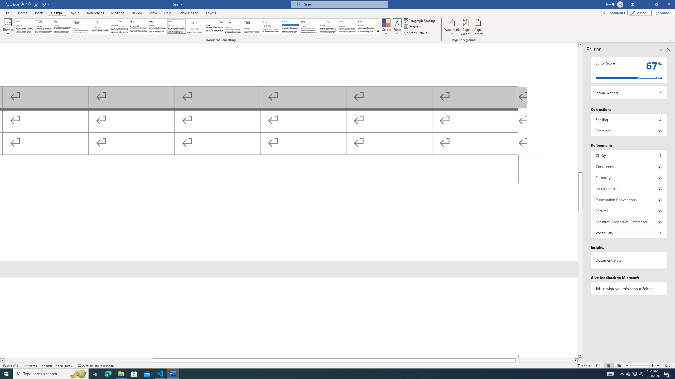 This screenshot has width=675, height=379. Describe the element at coordinates (44, 26) in the screenshot. I see `Basic (Elegant)` at that location.